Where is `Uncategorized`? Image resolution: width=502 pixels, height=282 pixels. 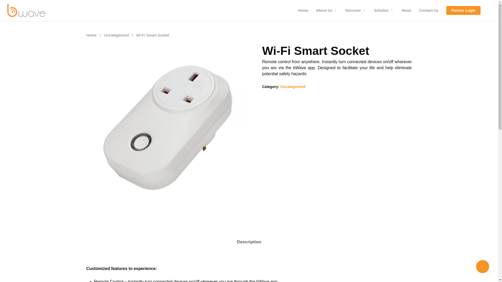
Uncategorized is located at coordinates (293, 87).